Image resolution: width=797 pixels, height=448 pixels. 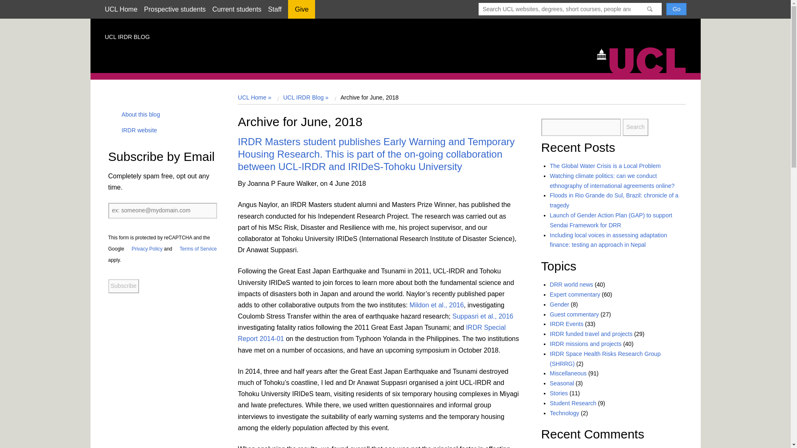 I want to click on IRDR website, so click(x=137, y=130).